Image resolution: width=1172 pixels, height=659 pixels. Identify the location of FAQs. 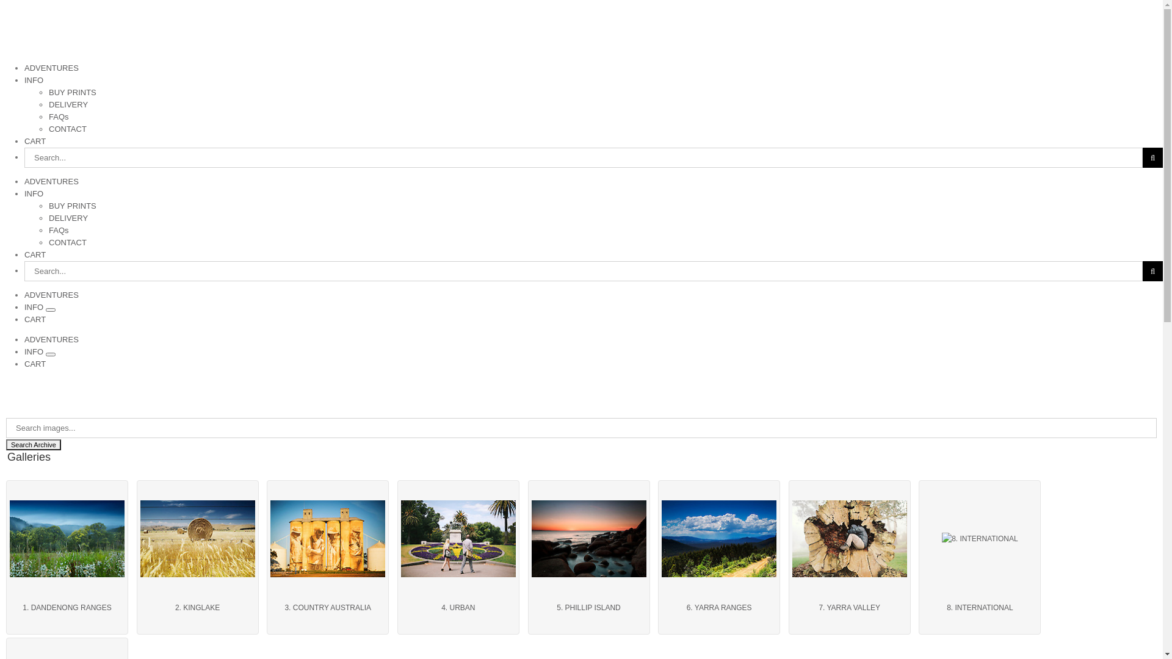
(59, 230).